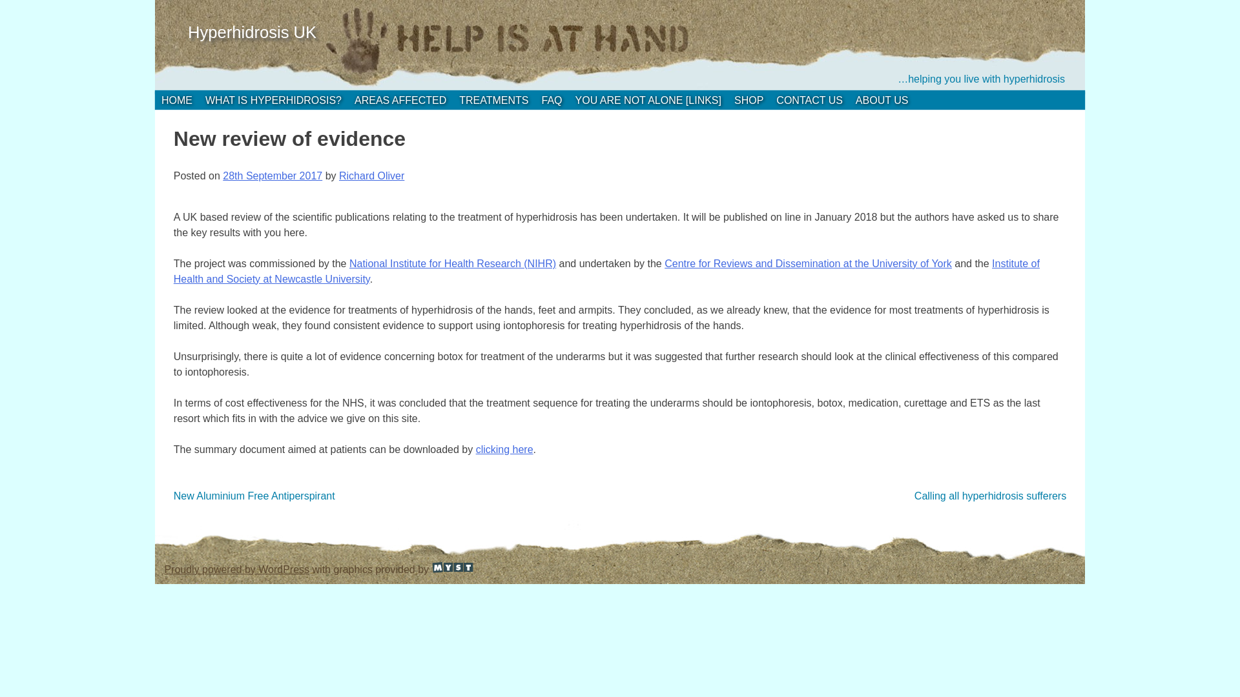  What do you see at coordinates (809, 101) in the screenshot?
I see `CONTACT US` at bounding box center [809, 101].